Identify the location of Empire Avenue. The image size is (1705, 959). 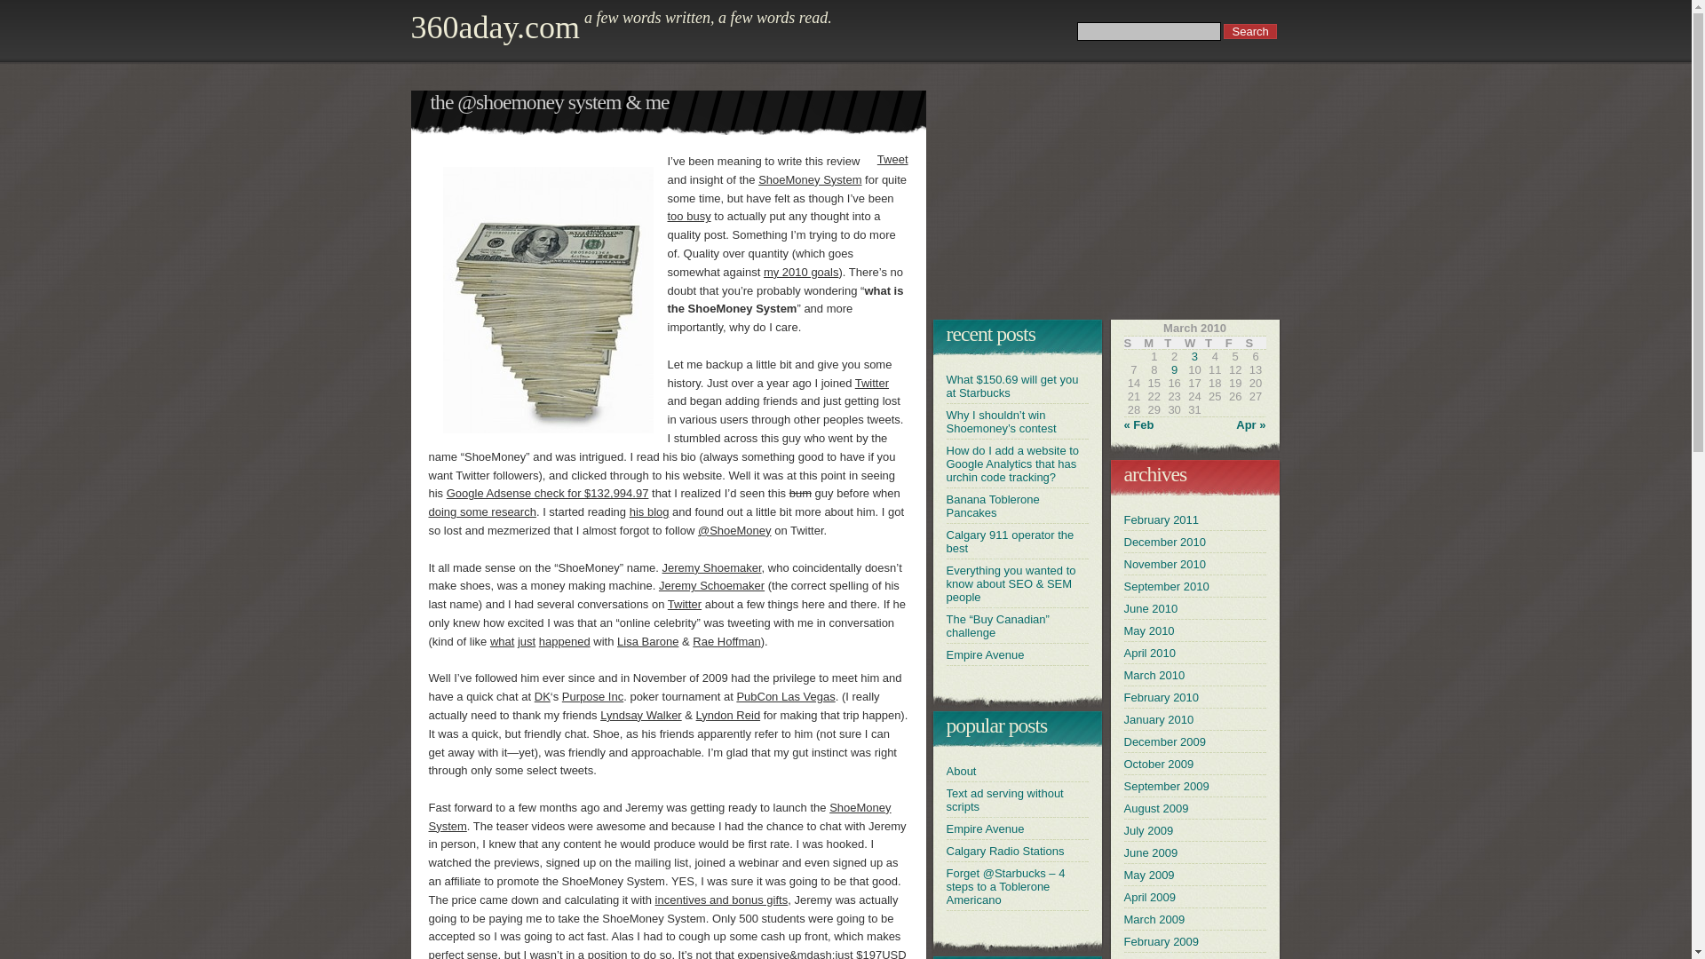
(986, 829).